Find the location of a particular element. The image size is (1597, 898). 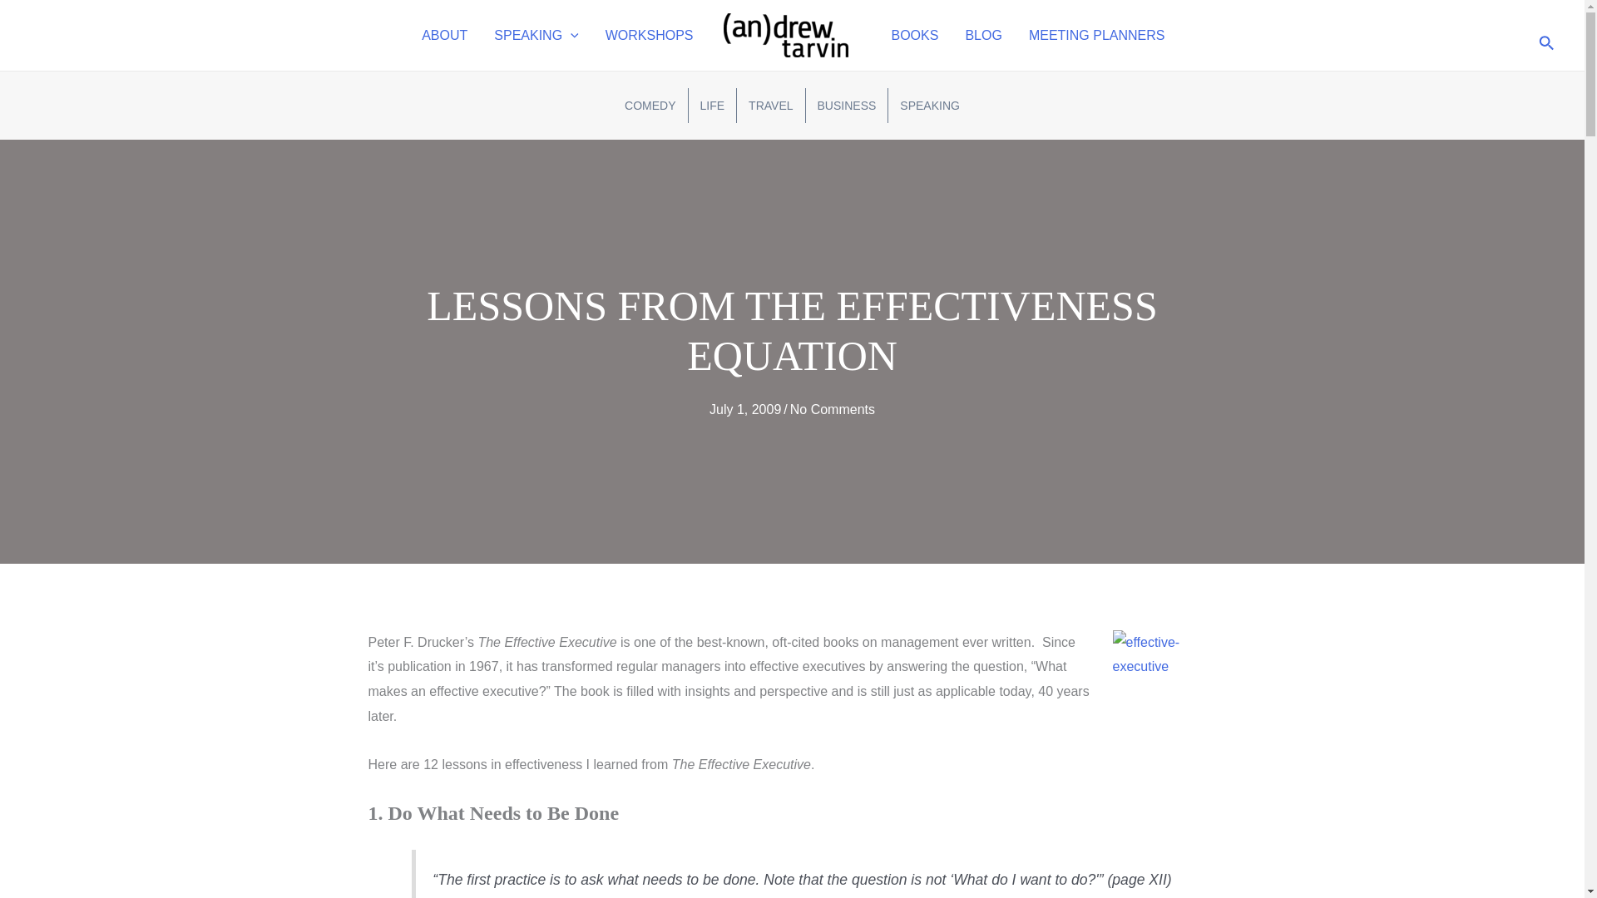

MEETING PLANNERS is located at coordinates (1096, 36).